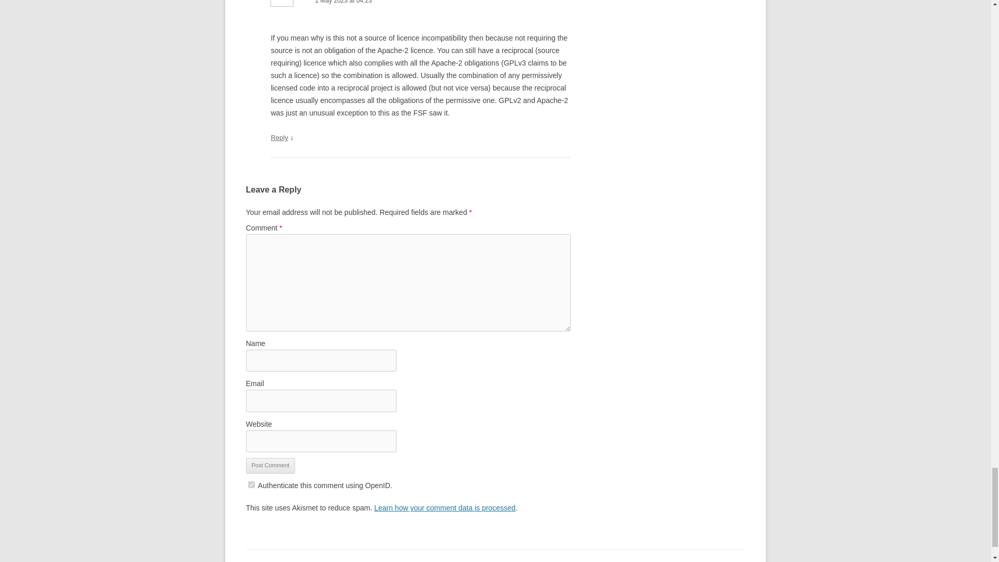  What do you see at coordinates (420, 3) in the screenshot?
I see `1 May 2023 at 04:23` at bounding box center [420, 3].